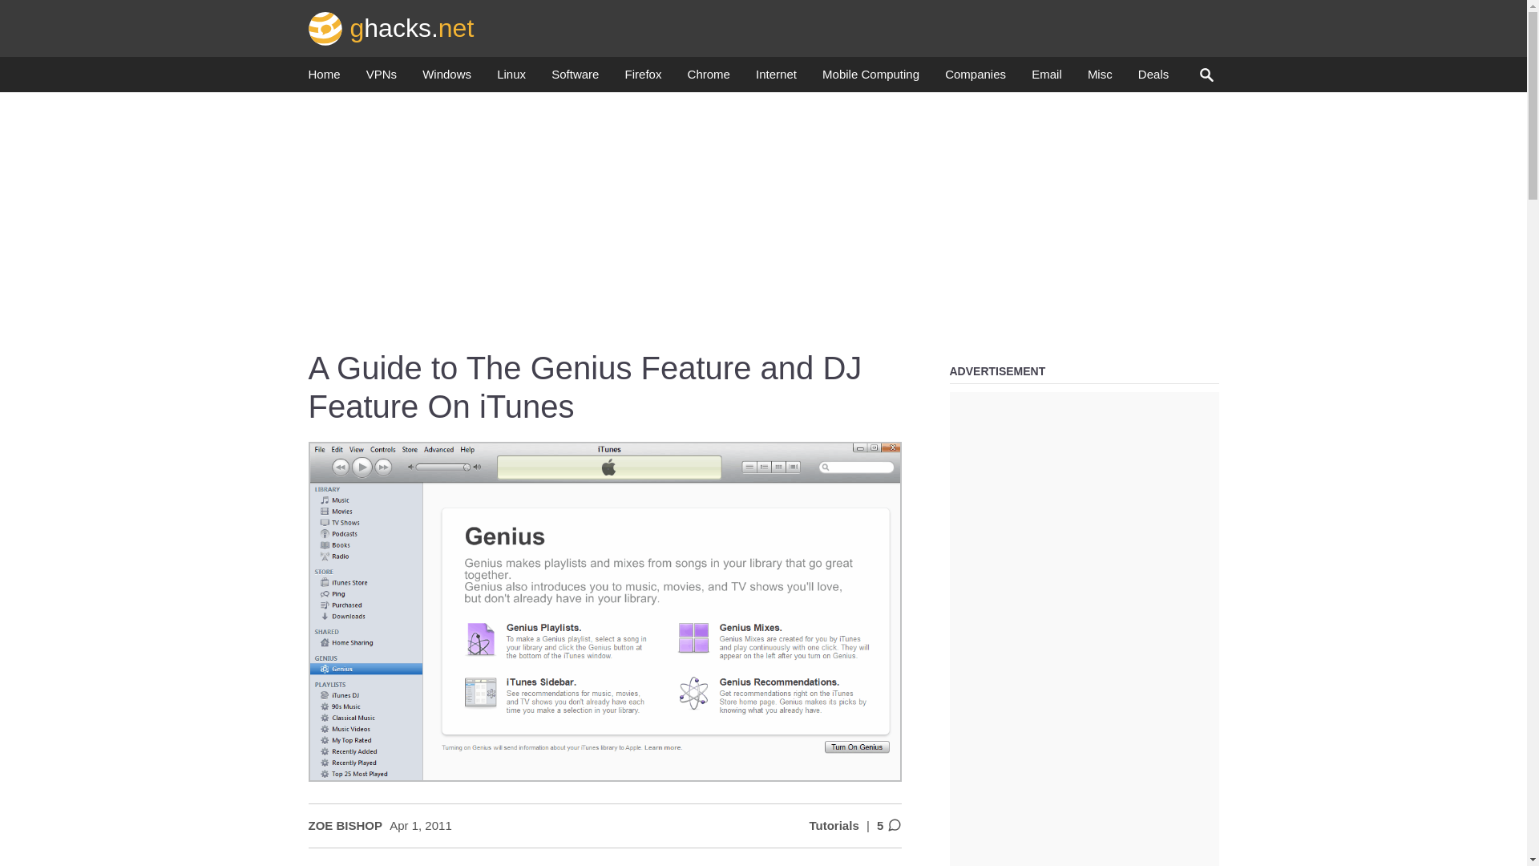  What do you see at coordinates (382, 79) in the screenshot?
I see `VPNs` at bounding box center [382, 79].